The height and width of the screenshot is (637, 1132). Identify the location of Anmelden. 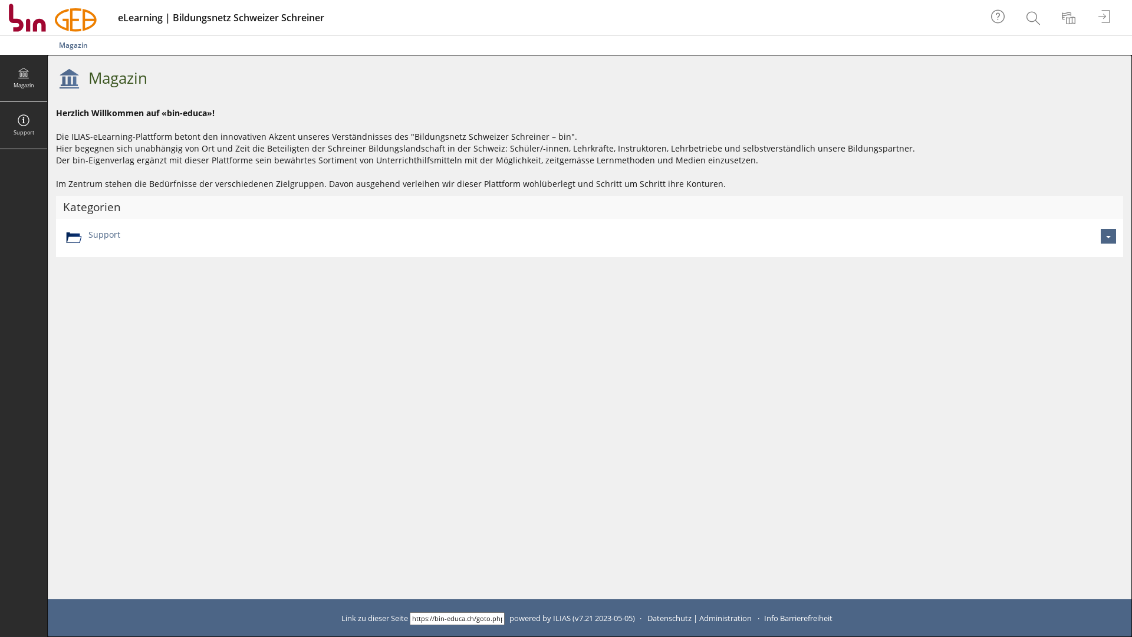
(1105, 18).